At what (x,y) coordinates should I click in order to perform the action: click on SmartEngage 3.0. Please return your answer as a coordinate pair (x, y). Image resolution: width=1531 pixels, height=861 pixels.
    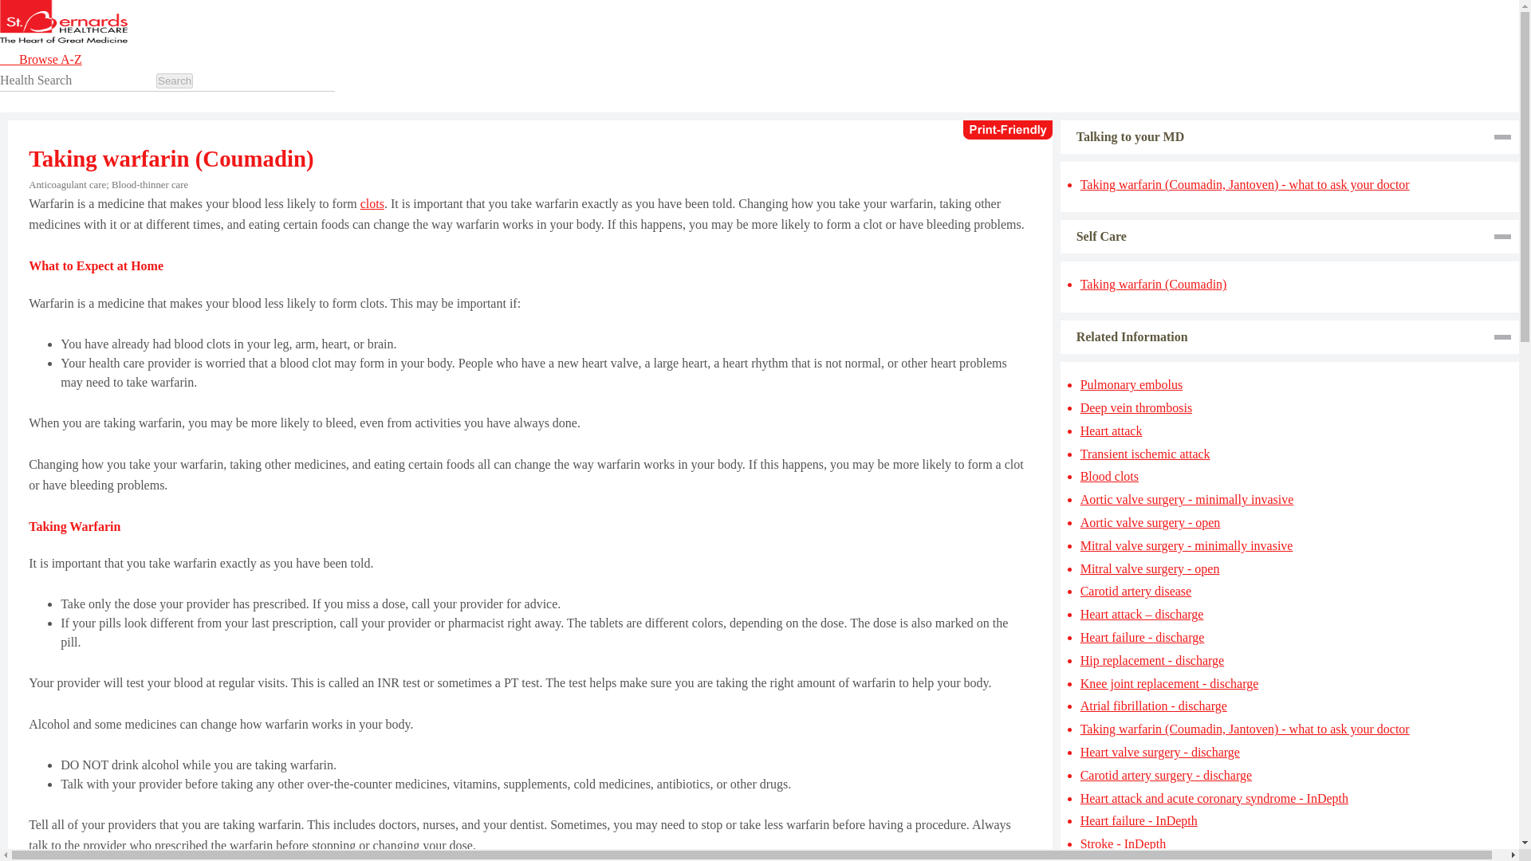
    Looking at the image, I should click on (64, 38).